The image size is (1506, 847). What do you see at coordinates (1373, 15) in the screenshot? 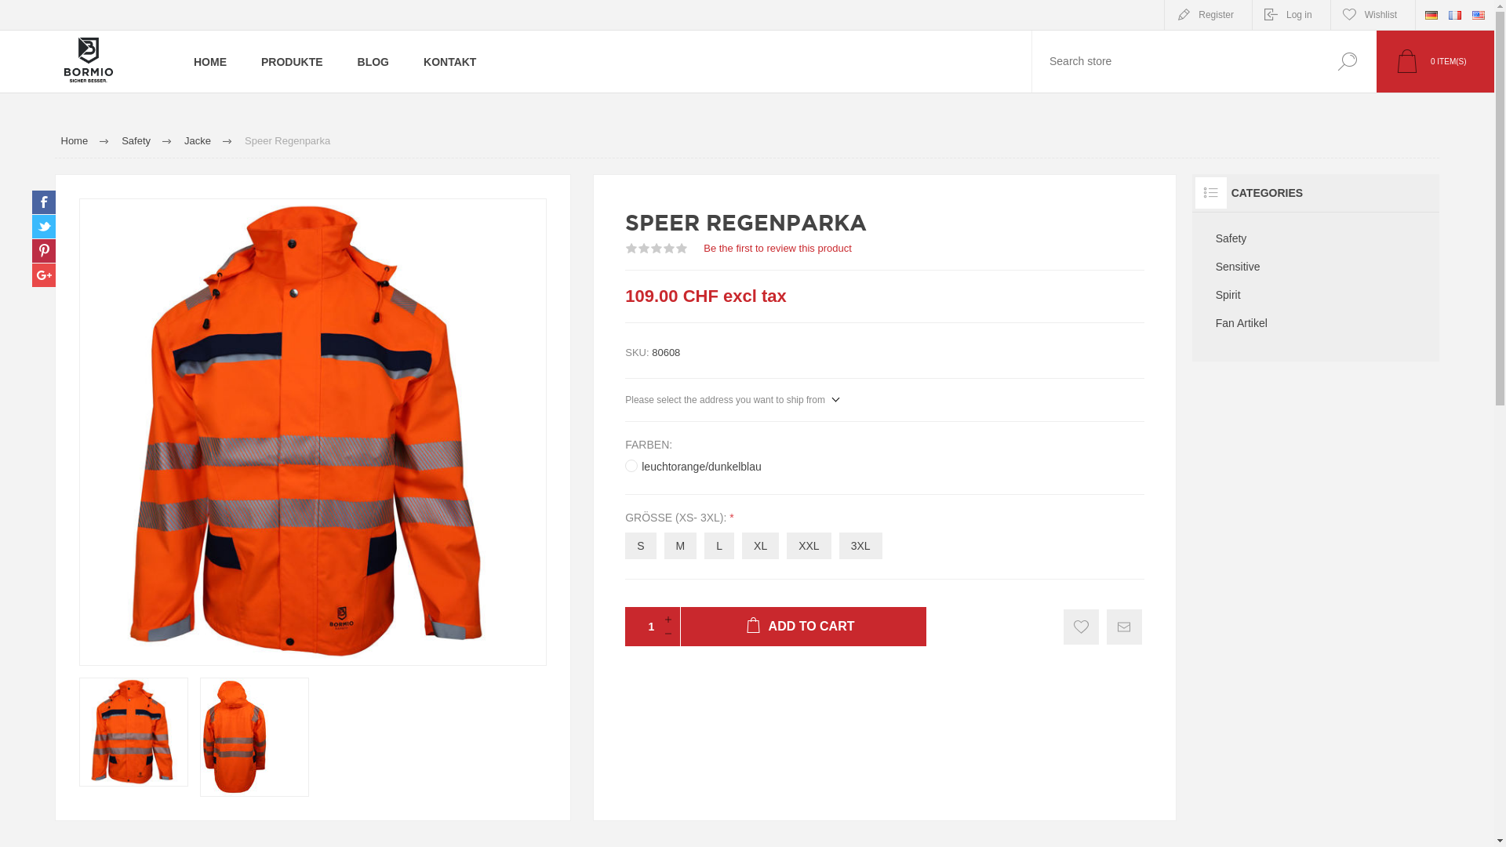
I see `Wishlist` at bounding box center [1373, 15].